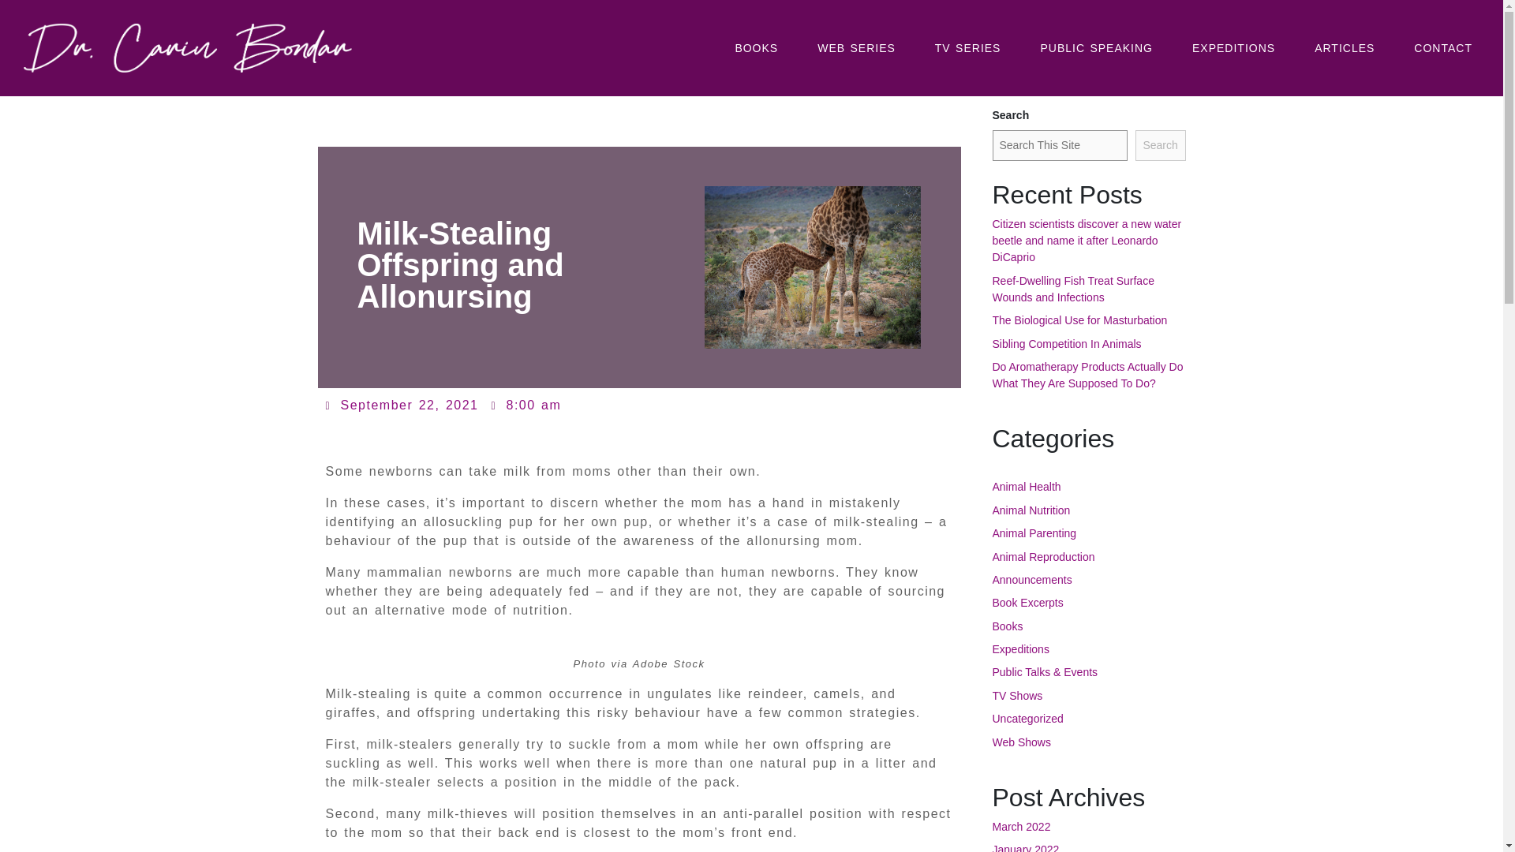 This screenshot has height=852, width=1515. I want to click on Animal Nutrition, so click(412, 65).